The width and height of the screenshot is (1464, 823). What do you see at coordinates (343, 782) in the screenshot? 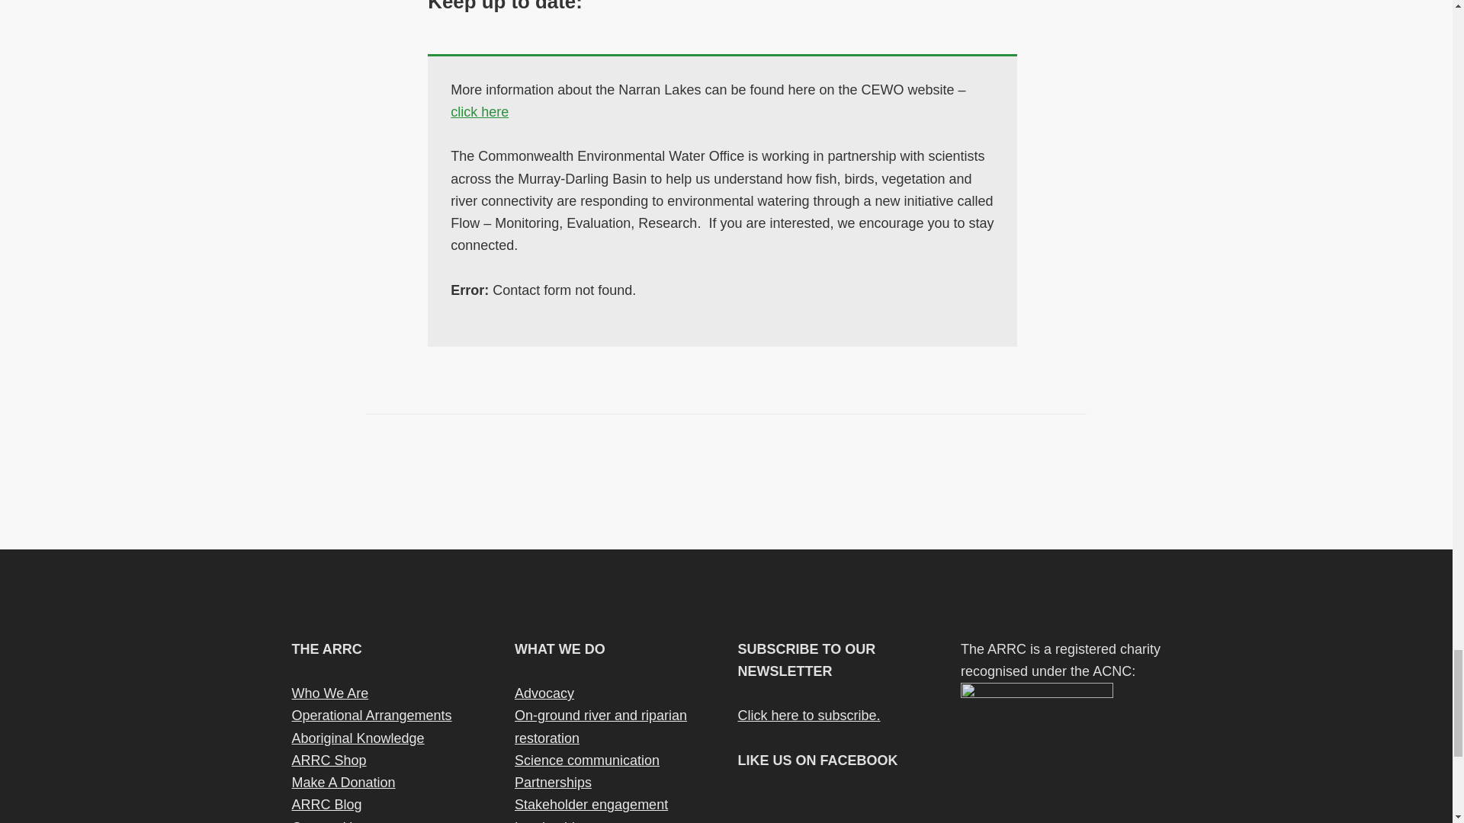
I see `Make A Donation` at bounding box center [343, 782].